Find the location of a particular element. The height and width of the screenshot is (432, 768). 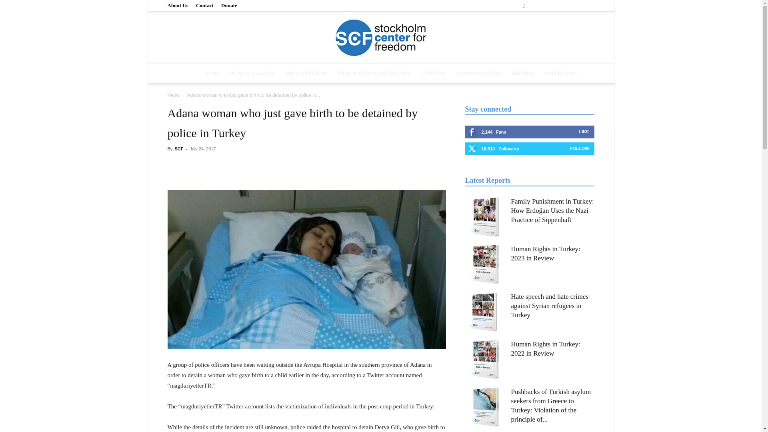

INTERVIEWS is located at coordinates (562, 73).